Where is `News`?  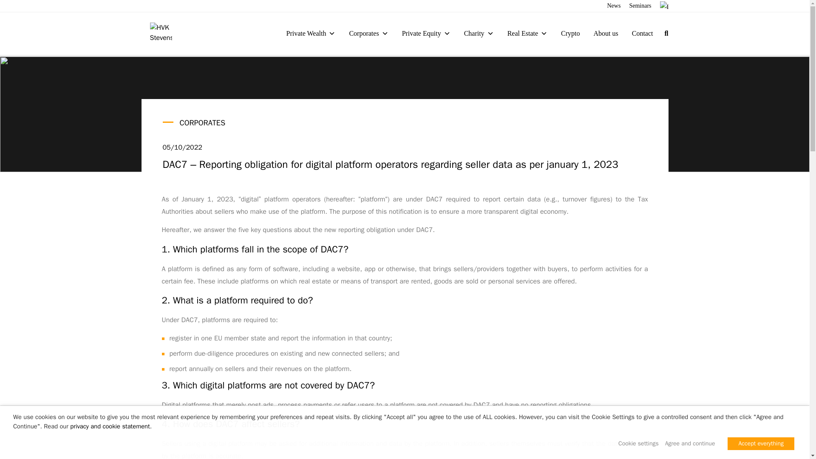
News is located at coordinates (614, 6).